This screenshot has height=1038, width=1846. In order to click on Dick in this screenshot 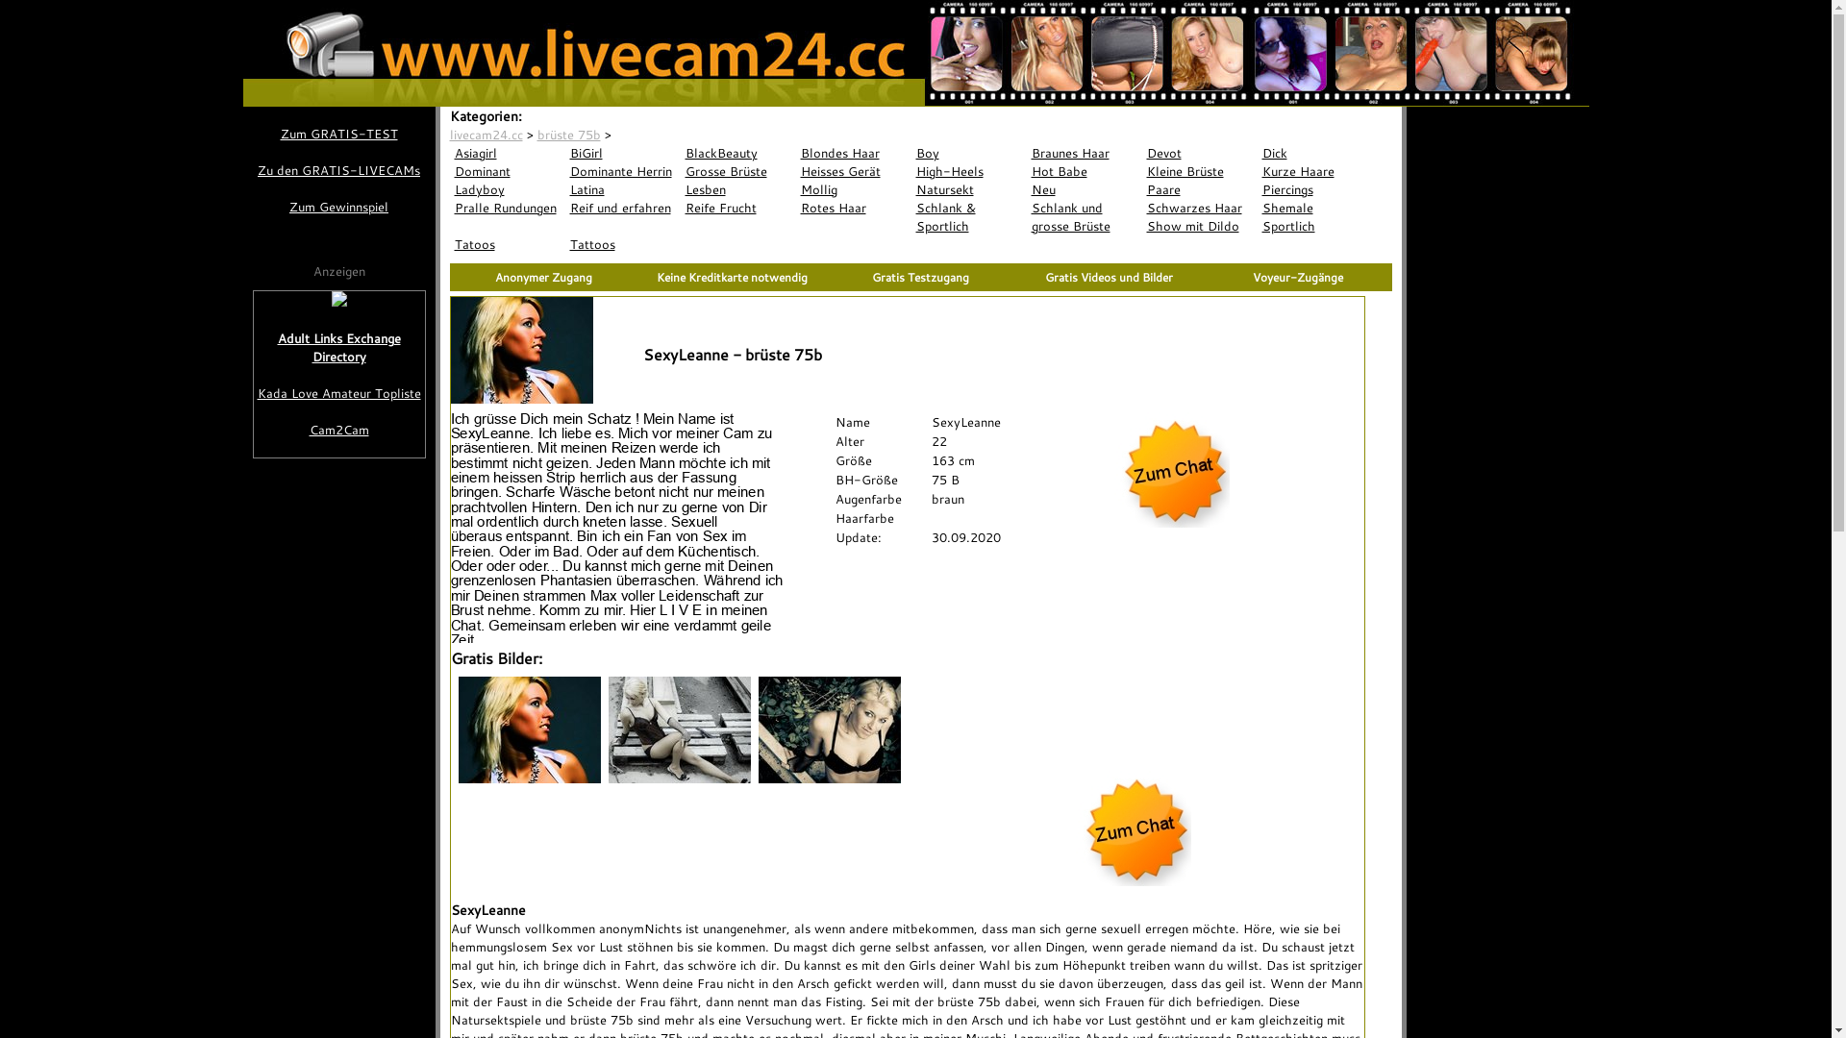, I will do `click(1315, 154)`.